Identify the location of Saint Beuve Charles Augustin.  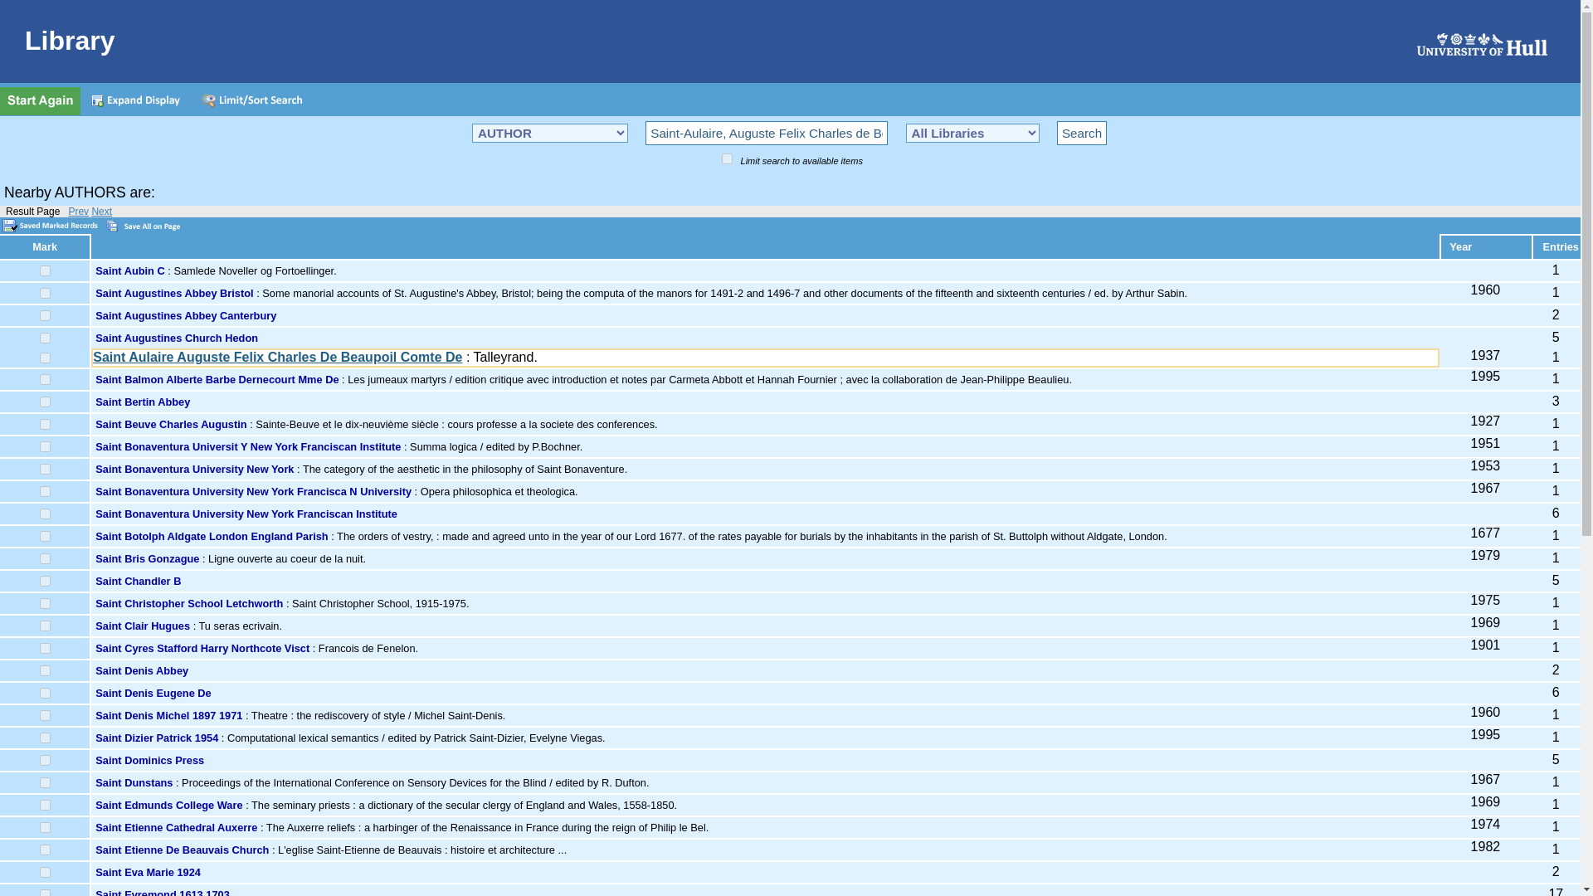
(171, 425).